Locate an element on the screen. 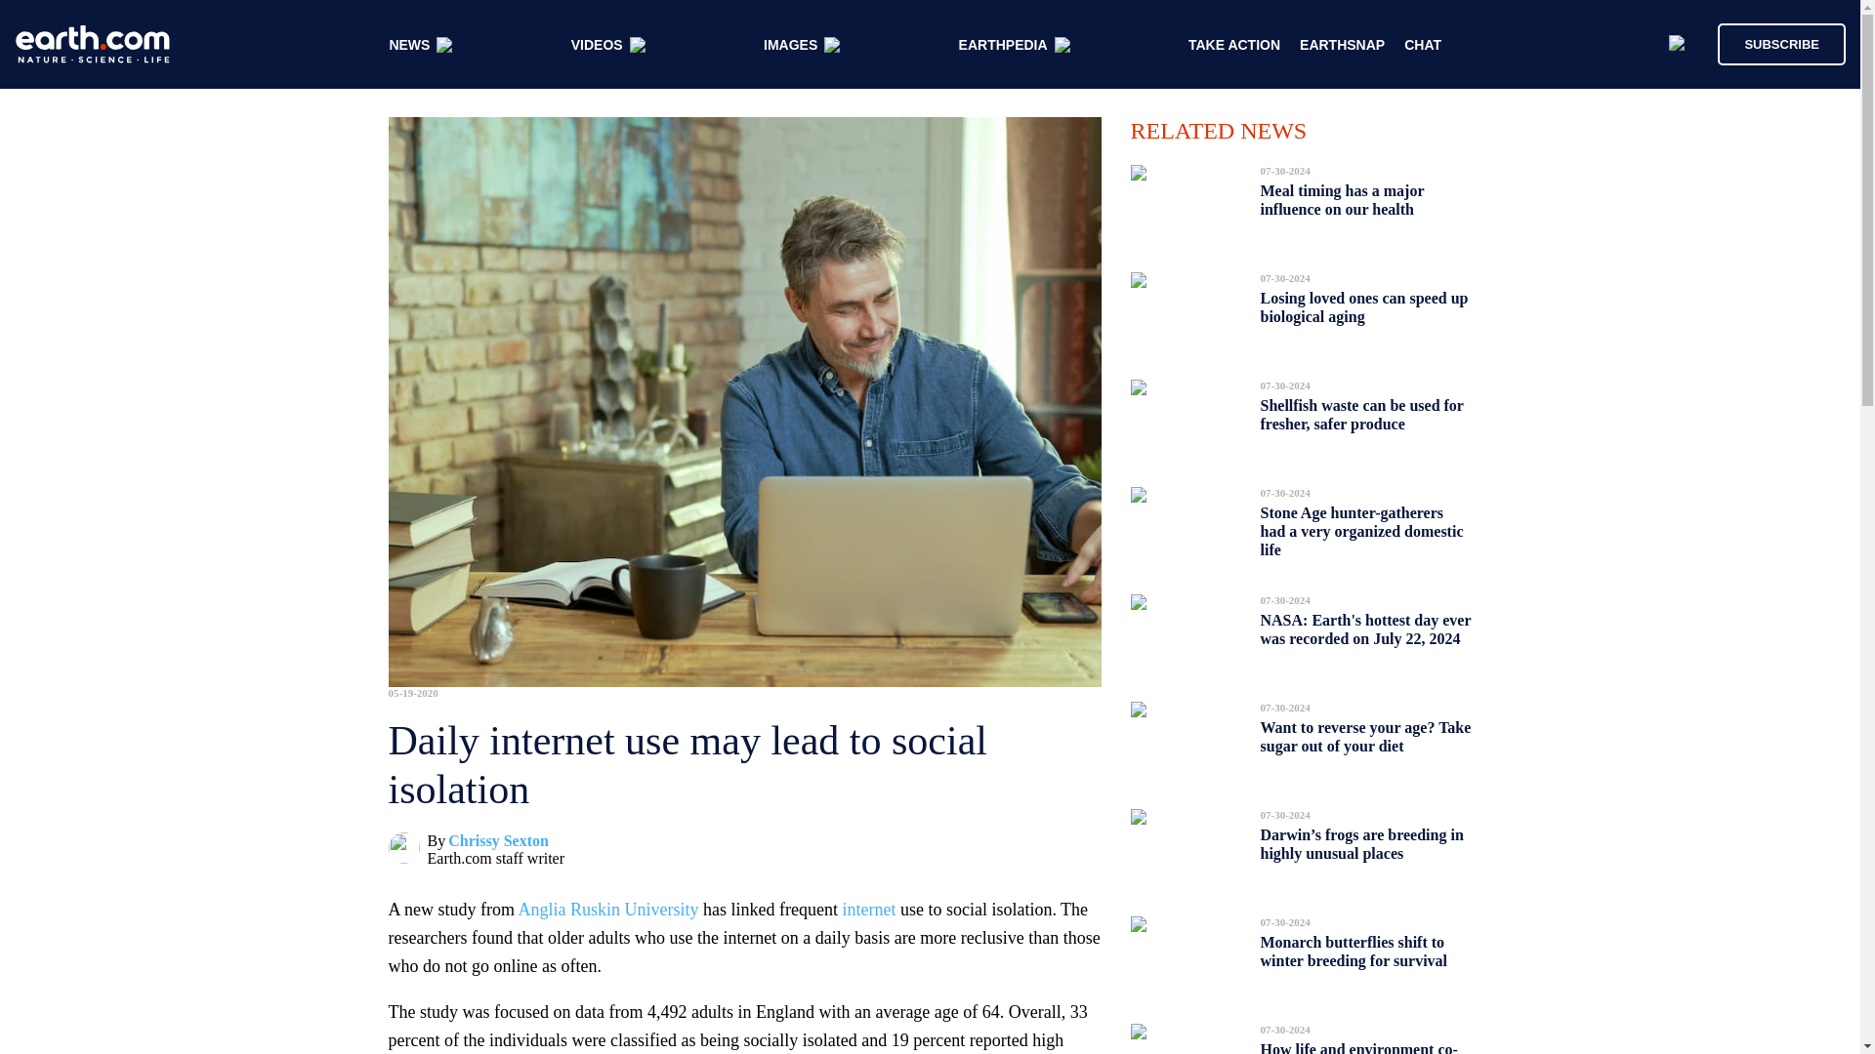 The height and width of the screenshot is (1054, 1875). SUBSCRIBE is located at coordinates (1771, 43).